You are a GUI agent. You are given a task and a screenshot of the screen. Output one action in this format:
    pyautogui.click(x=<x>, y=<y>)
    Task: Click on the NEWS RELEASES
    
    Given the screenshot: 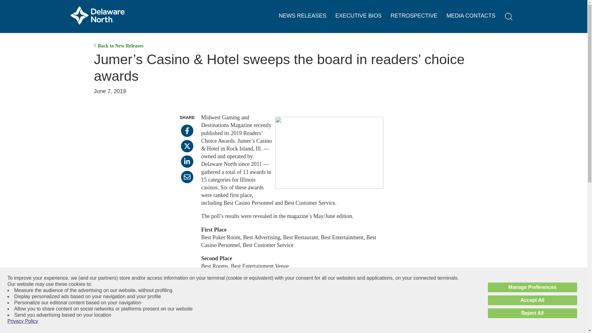 What is the action you would take?
    pyautogui.click(x=302, y=16)
    